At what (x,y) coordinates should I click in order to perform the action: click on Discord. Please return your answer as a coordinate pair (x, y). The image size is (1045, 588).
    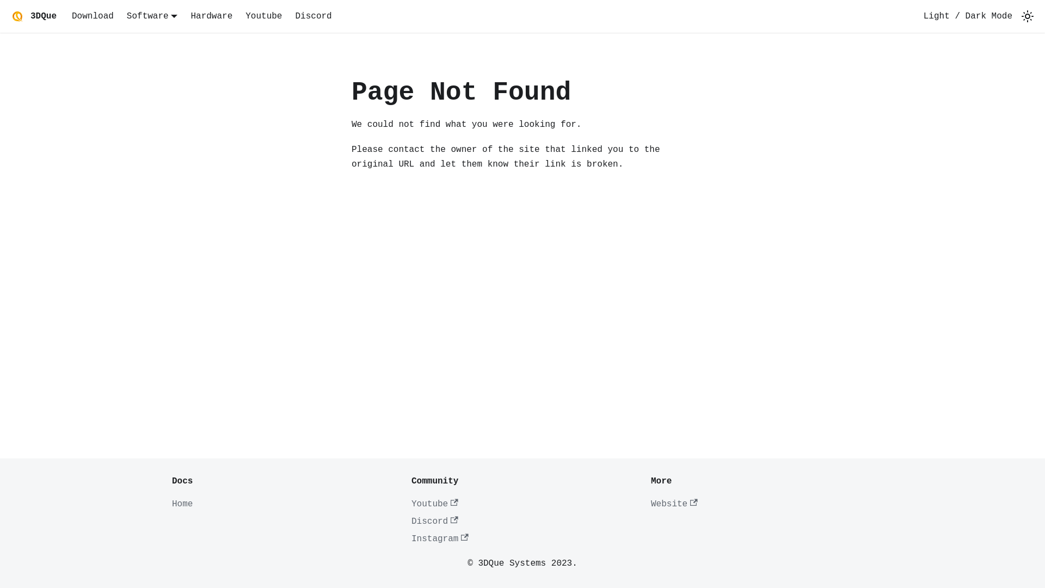
    Looking at the image, I should click on (435, 522).